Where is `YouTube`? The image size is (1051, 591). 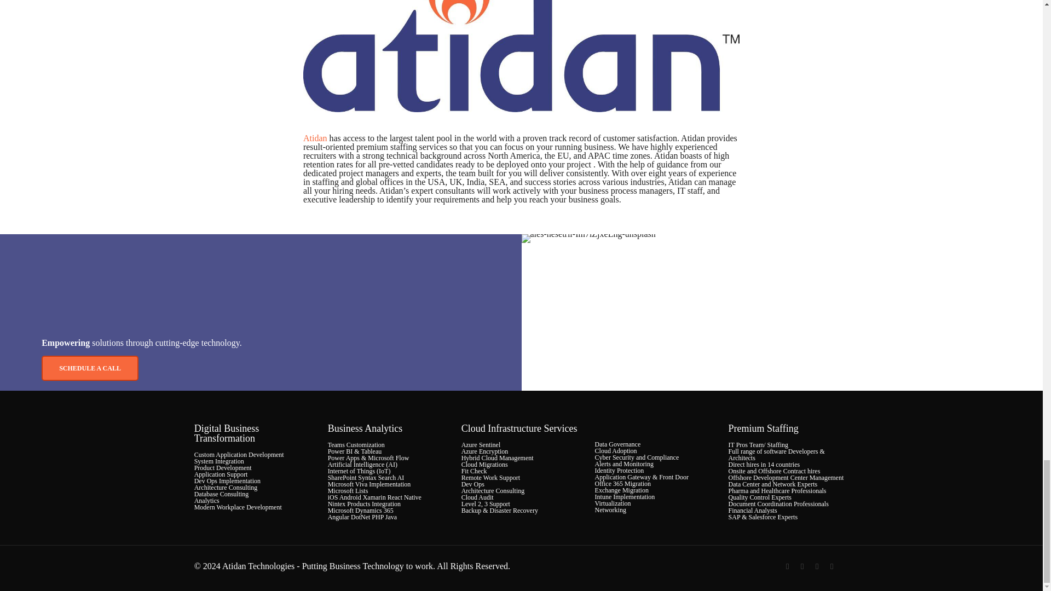
YouTube is located at coordinates (817, 566).